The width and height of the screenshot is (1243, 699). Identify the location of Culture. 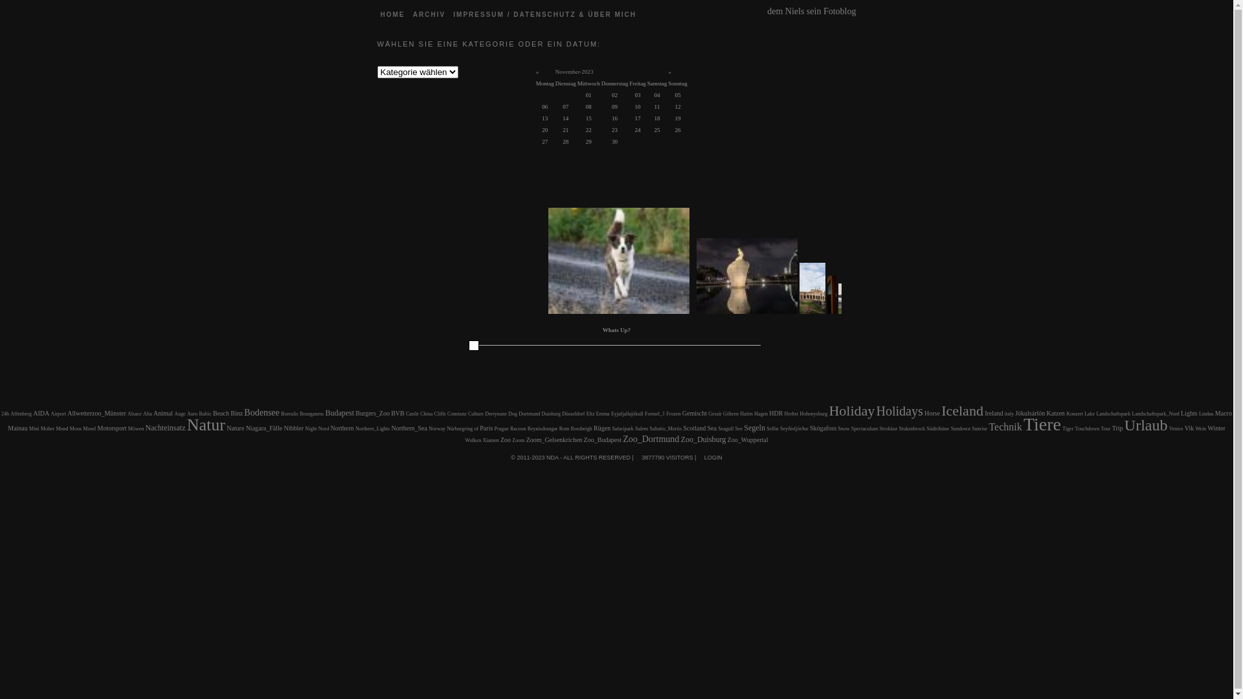
(476, 414).